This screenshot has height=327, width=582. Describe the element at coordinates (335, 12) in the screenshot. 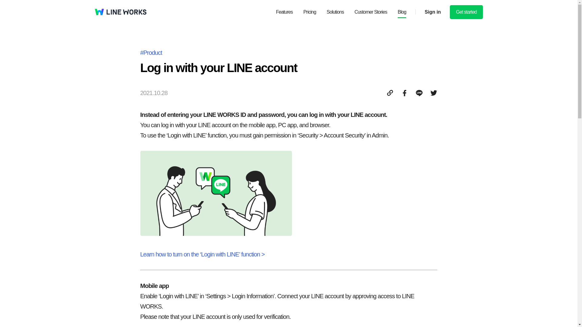

I see `Solutions` at that location.